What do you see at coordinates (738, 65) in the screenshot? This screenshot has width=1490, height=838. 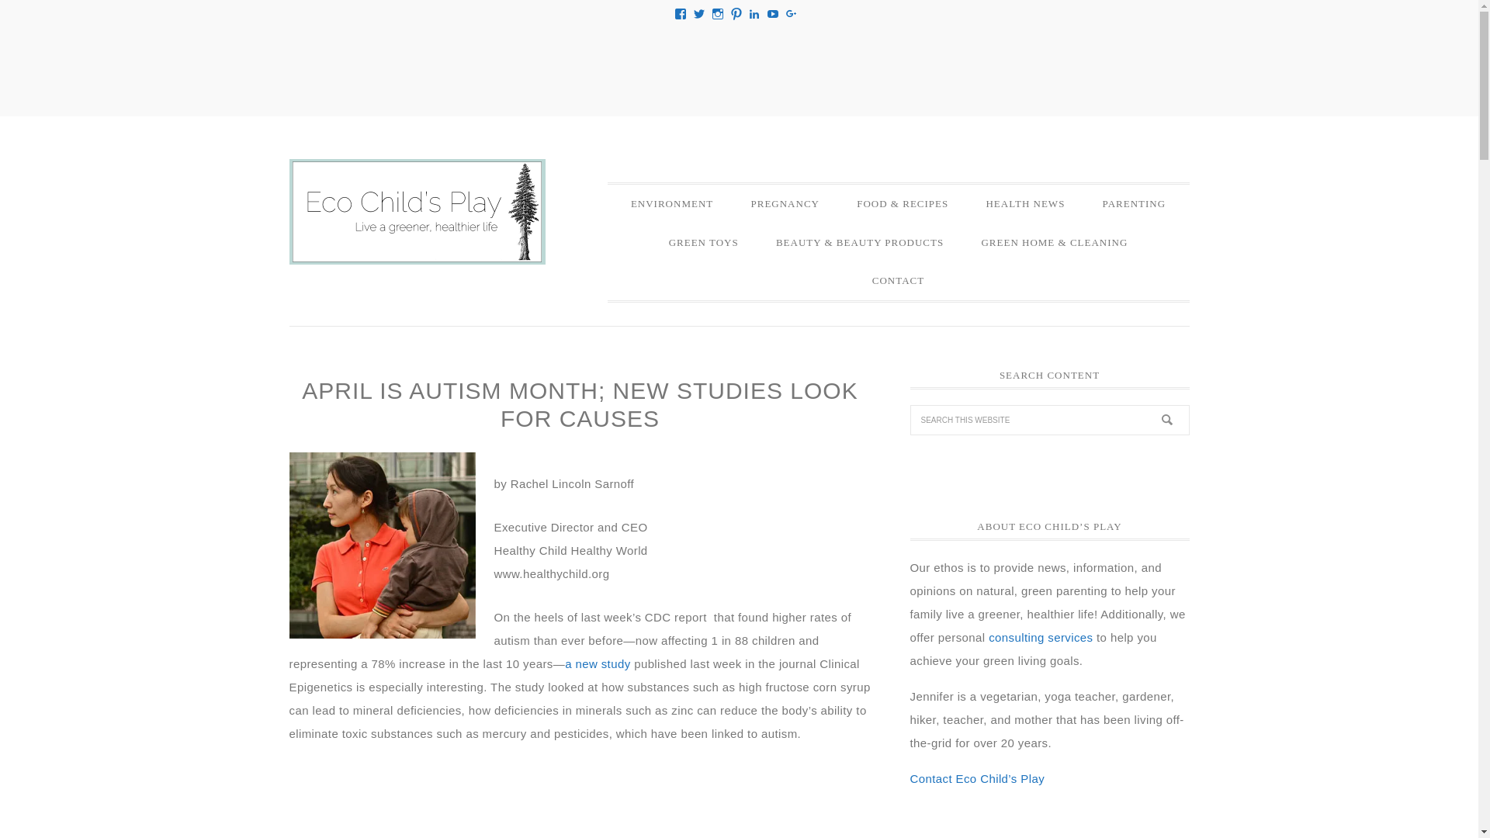 I see `Advertisement` at bounding box center [738, 65].